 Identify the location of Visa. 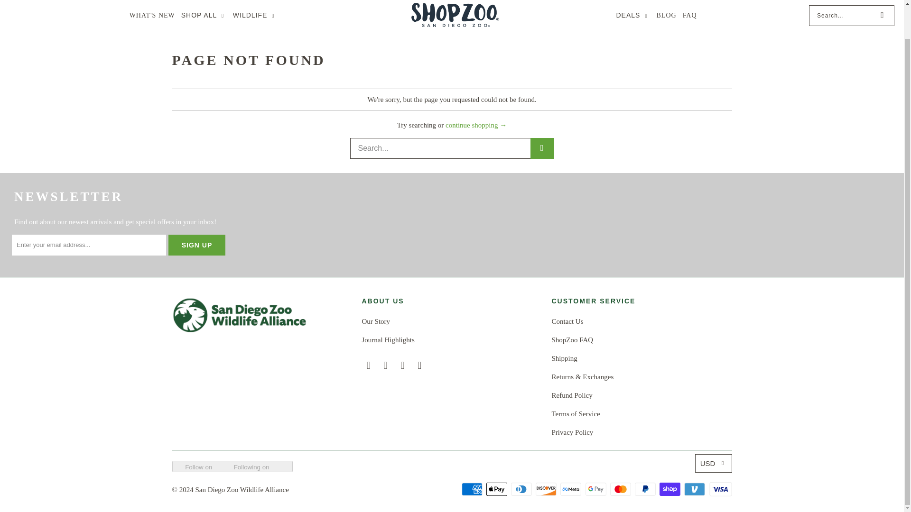
(720, 489).